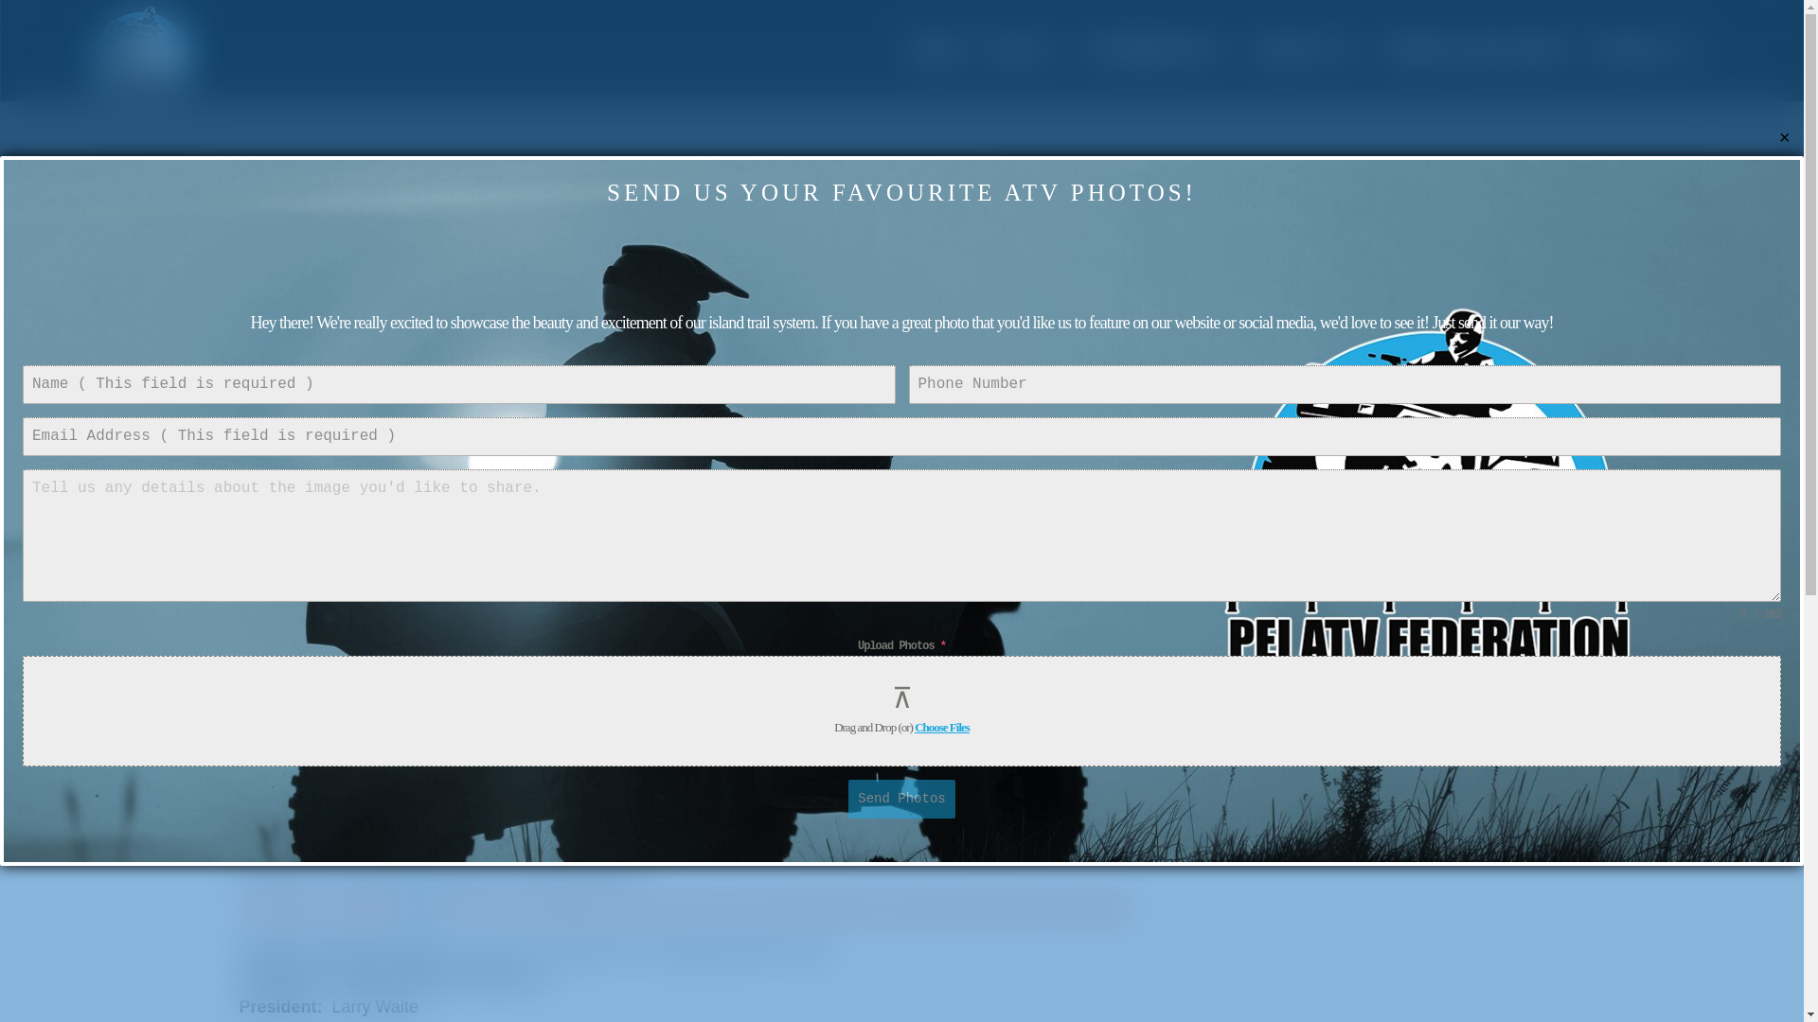  Describe the element at coordinates (570, 774) in the screenshot. I see `Tignish Sportman Riders` at that location.